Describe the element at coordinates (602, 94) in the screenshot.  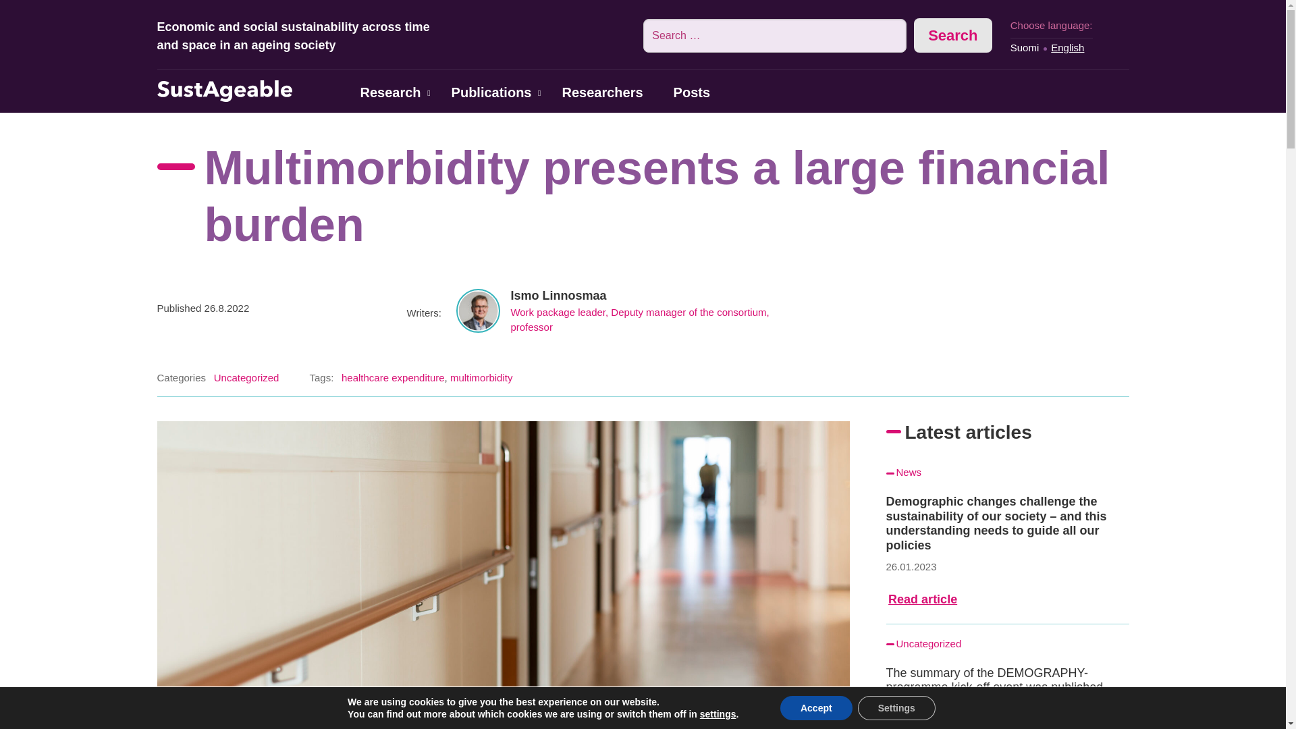
I see `Researchers` at that location.